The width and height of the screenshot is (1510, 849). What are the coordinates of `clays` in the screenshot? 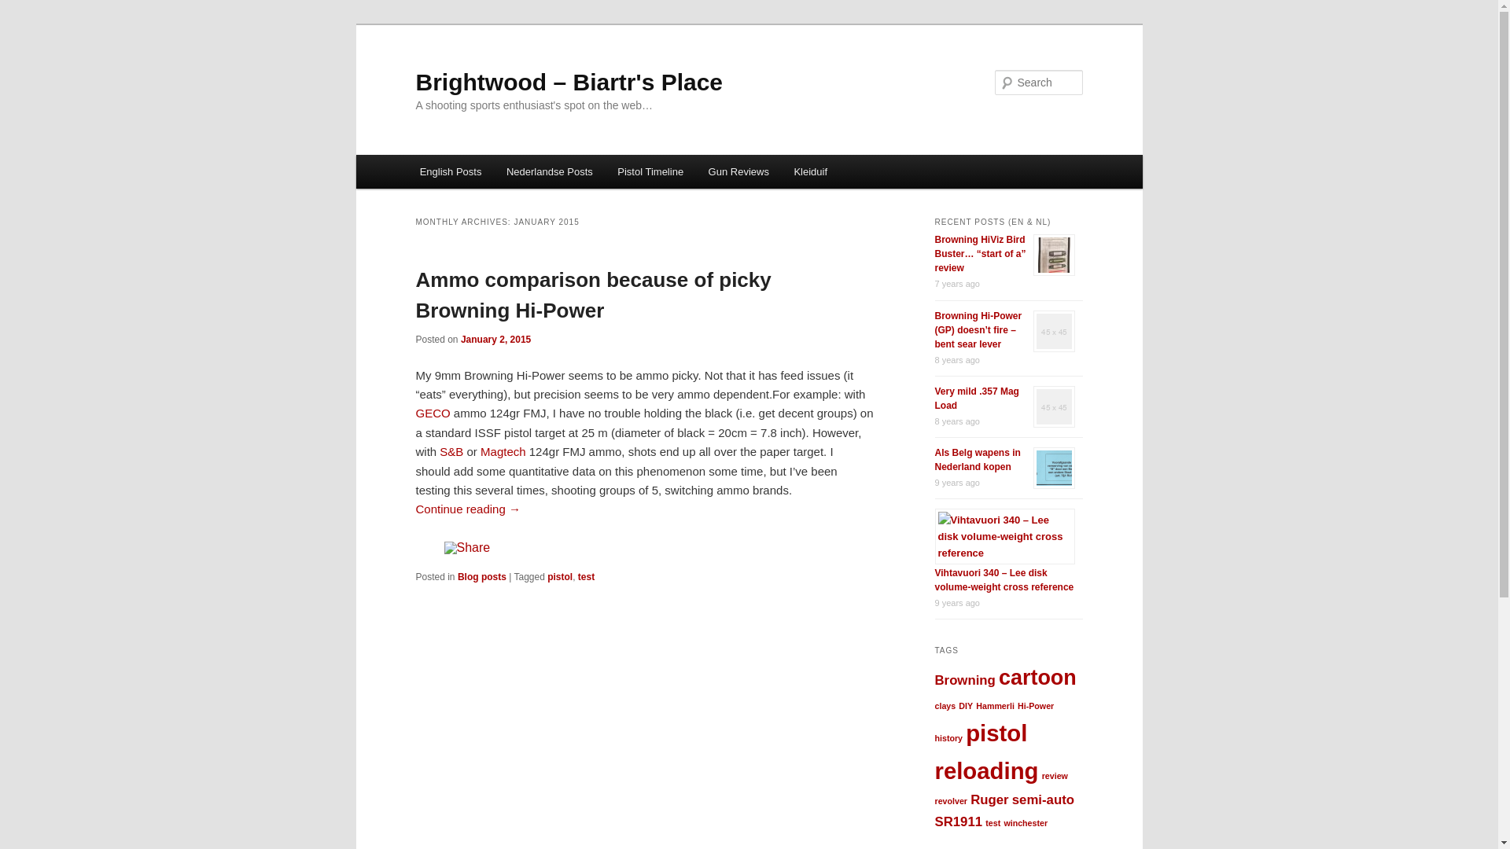 It's located at (945, 706).